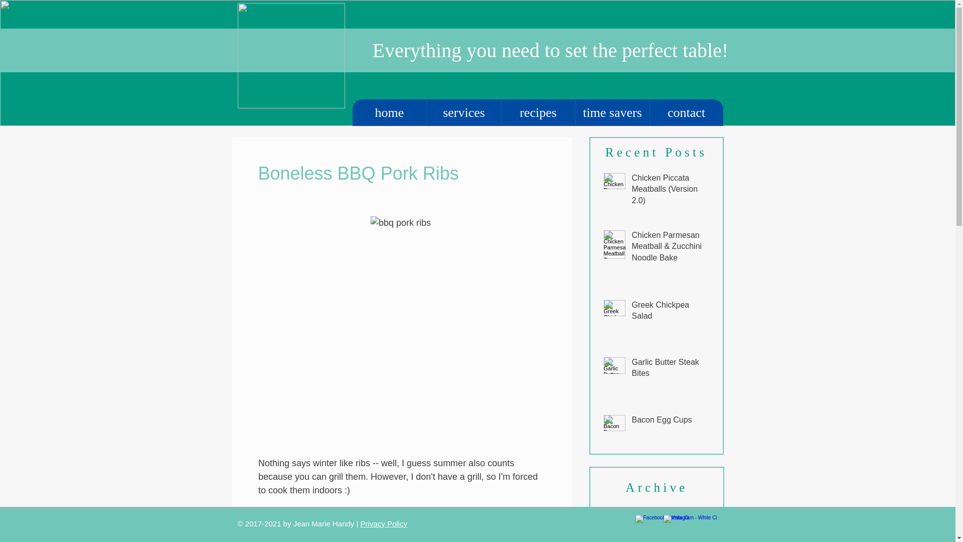  Describe the element at coordinates (671, 313) in the screenshot. I see `Greek Chickpea Salad` at that location.